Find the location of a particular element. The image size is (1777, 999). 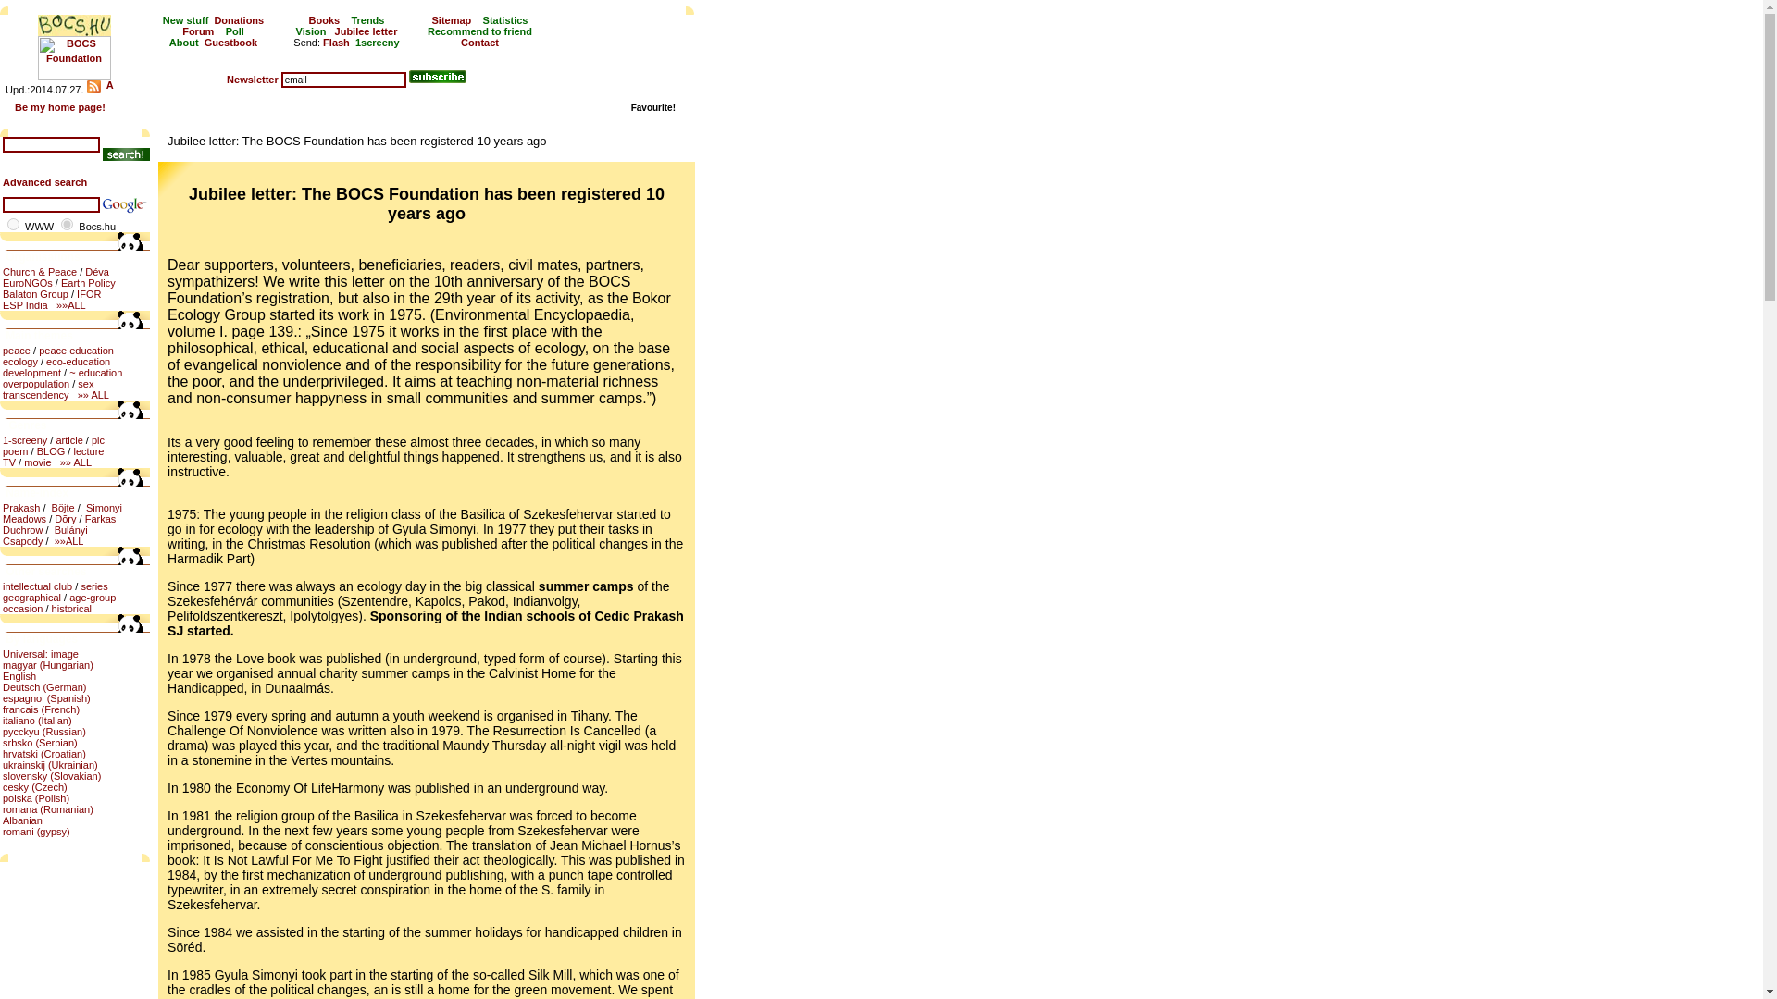

Statistics is located at coordinates (505, 20).